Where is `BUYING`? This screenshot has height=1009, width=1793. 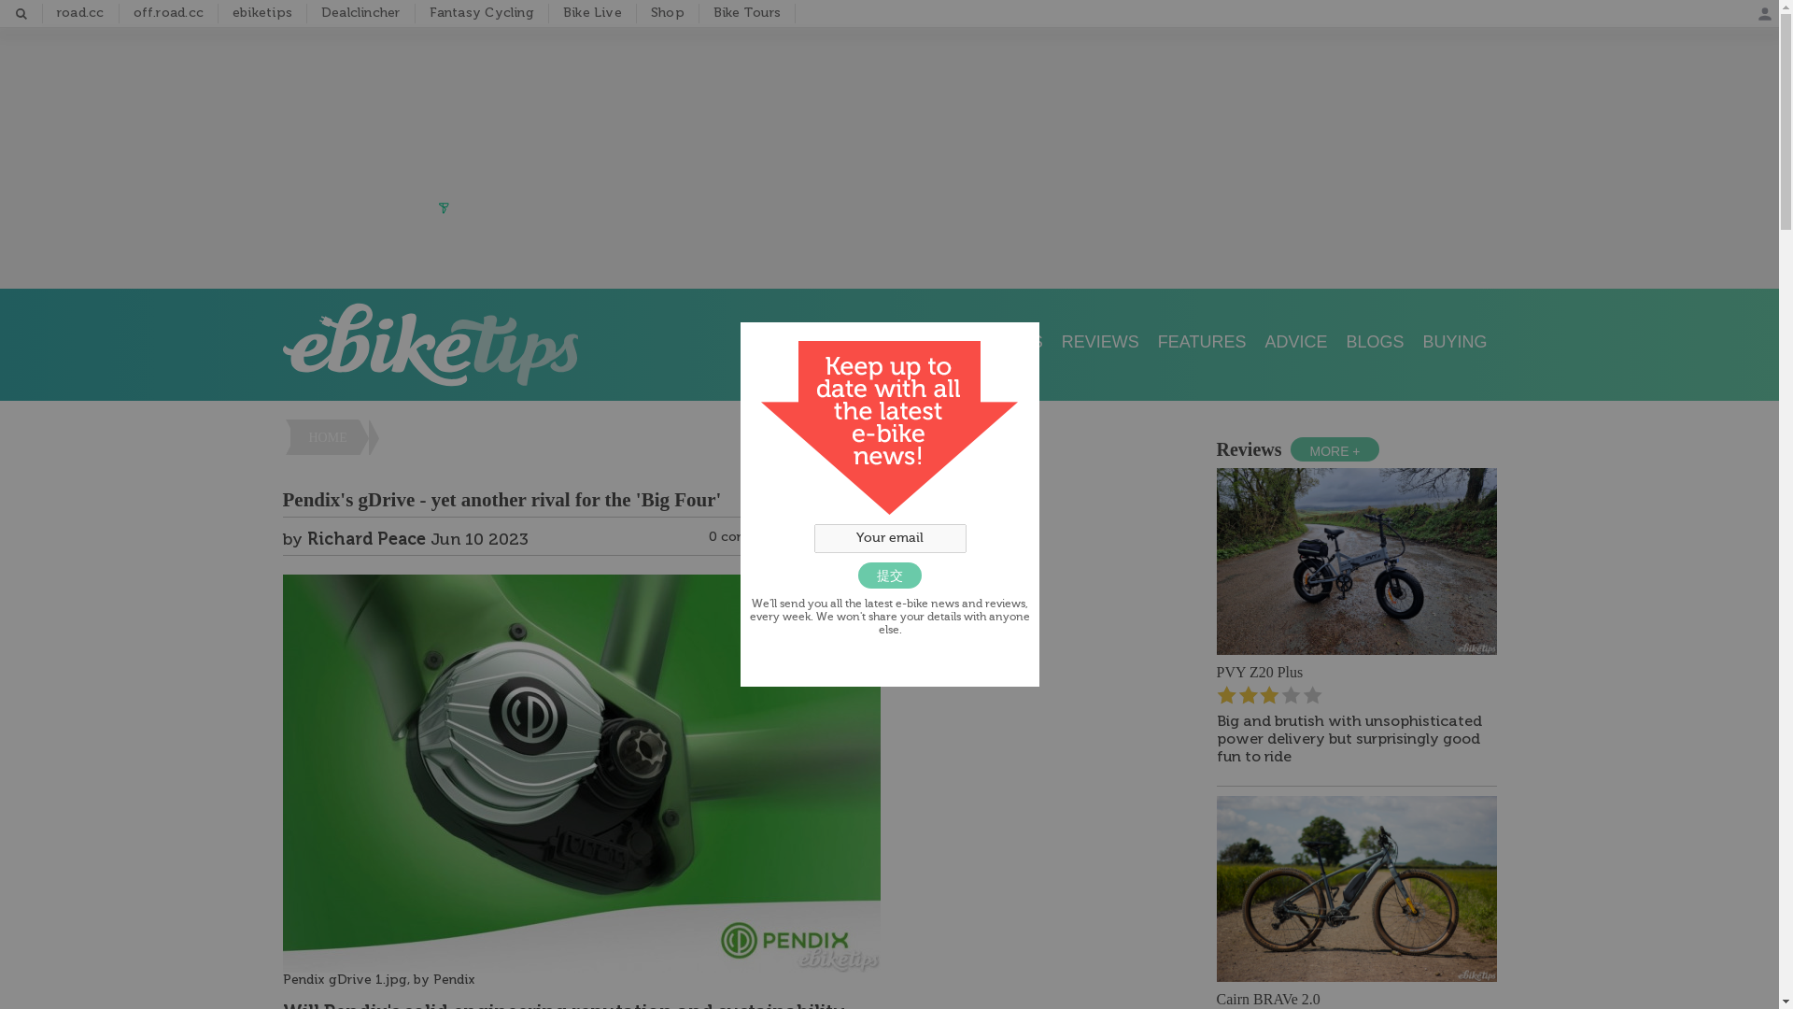 BUYING is located at coordinates (1453, 342).